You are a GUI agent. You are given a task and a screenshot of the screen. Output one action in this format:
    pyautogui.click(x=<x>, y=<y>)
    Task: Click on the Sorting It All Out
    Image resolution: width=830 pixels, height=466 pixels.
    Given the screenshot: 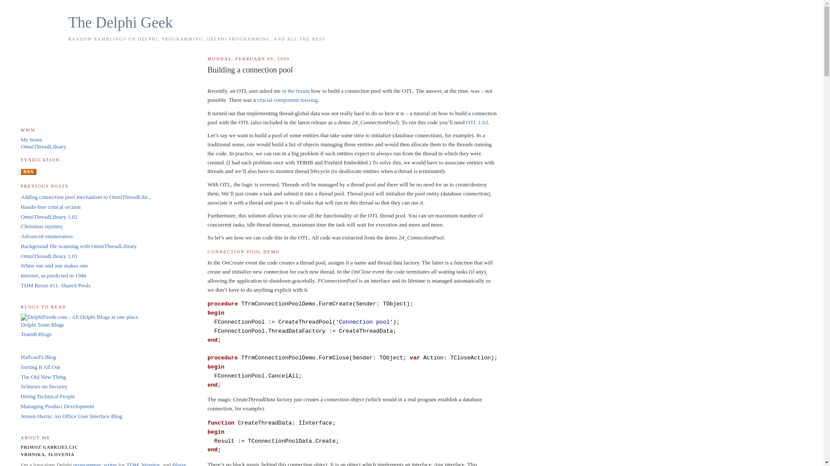 What is the action you would take?
    pyautogui.click(x=41, y=367)
    